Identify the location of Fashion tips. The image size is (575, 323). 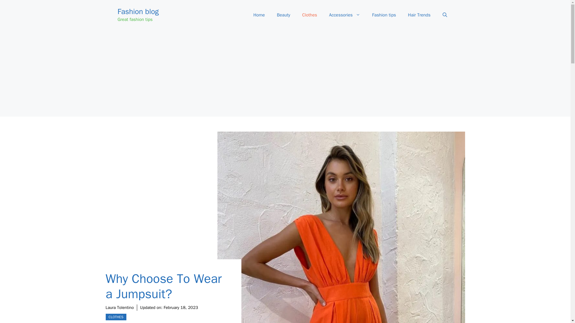
(384, 15).